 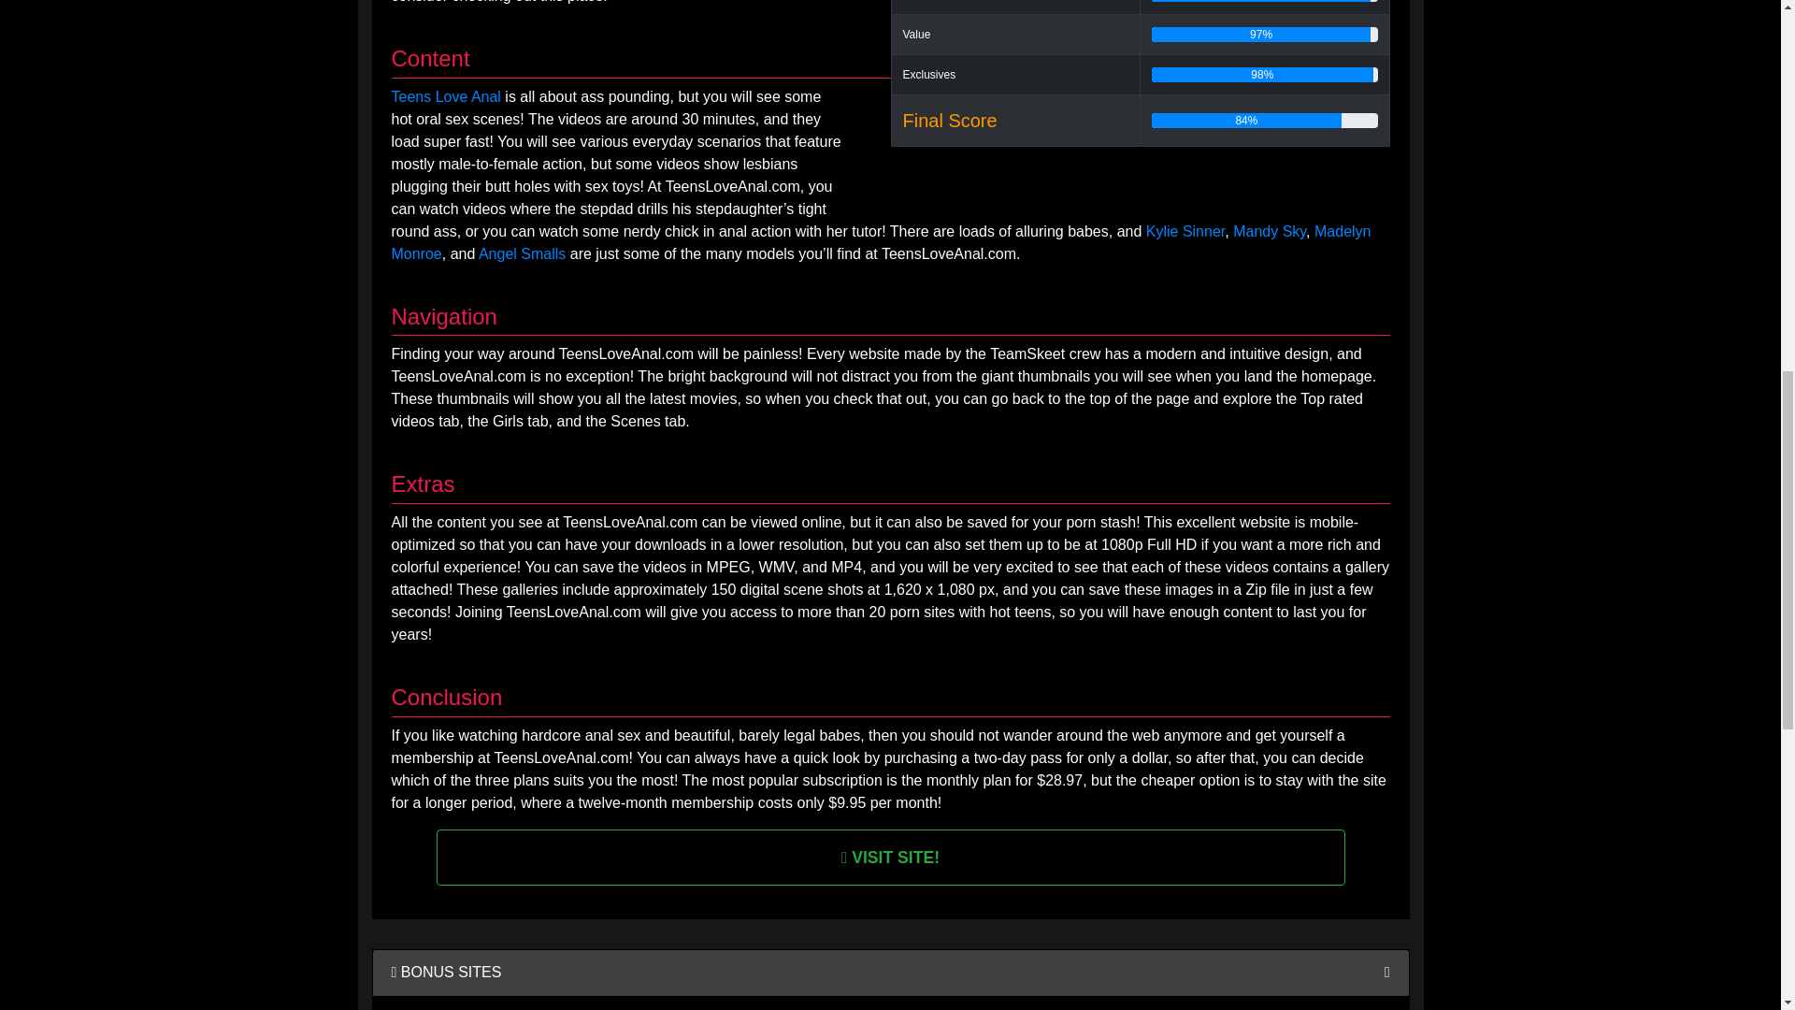 What do you see at coordinates (890, 857) in the screenshot?
I see `VISIT SITE!` at bounding box center [890, 857].